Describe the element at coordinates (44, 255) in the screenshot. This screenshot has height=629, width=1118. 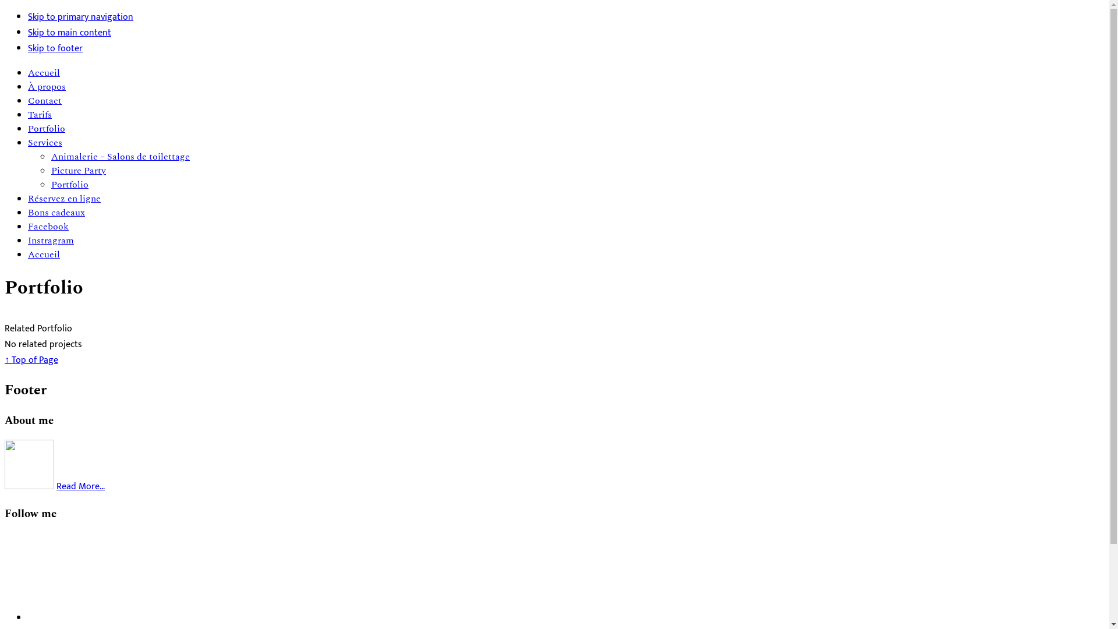
I see `Accueil` at that location.